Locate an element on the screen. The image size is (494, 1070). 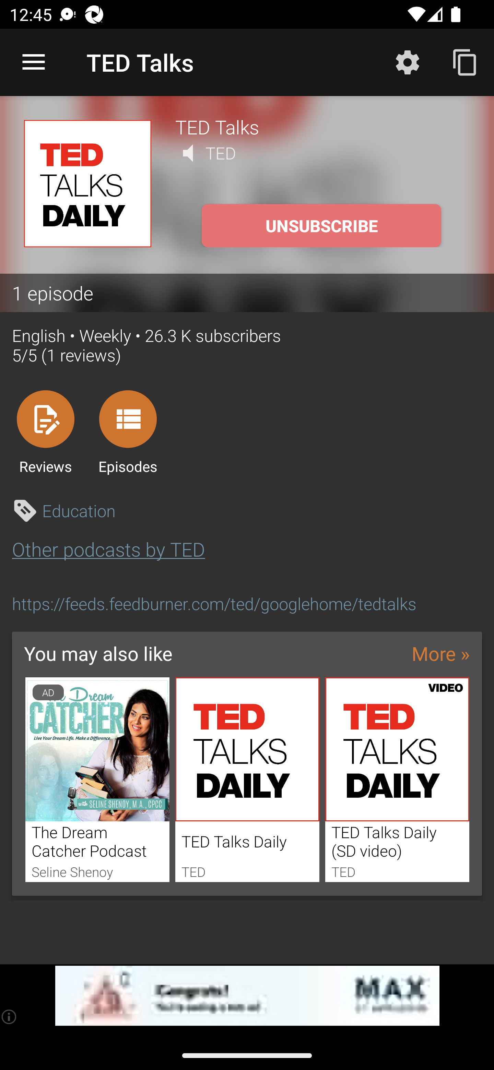
Copy feed url to clipboard is located at coordinates (465, 62).